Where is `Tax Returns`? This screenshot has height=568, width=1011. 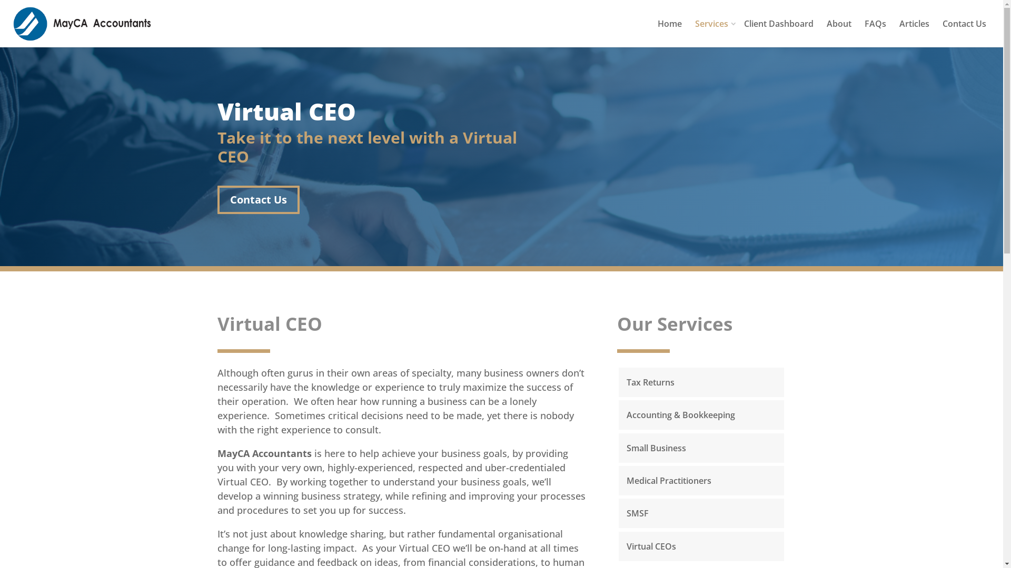
Tax Returns is located at coordinates (651, 382).